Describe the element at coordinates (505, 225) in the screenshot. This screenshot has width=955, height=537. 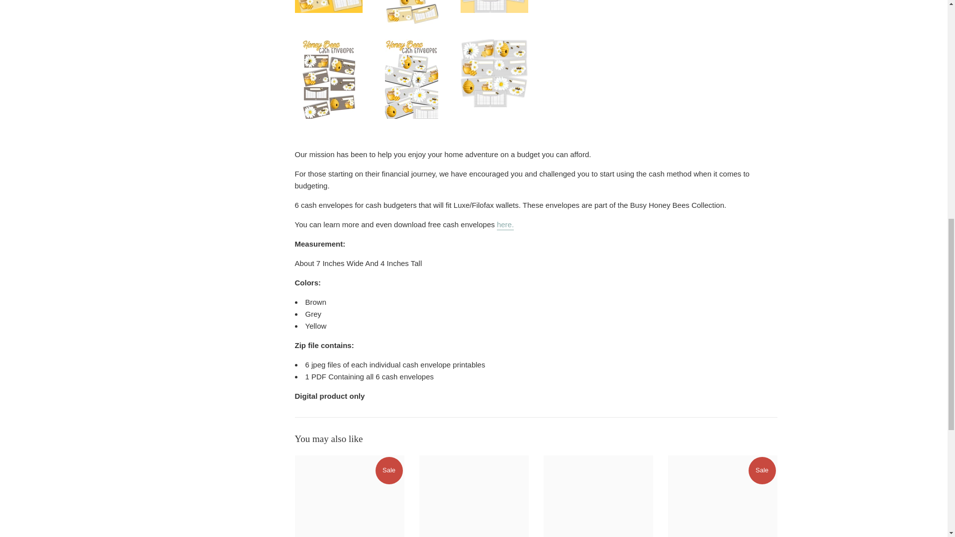
I see `here.` at that location.